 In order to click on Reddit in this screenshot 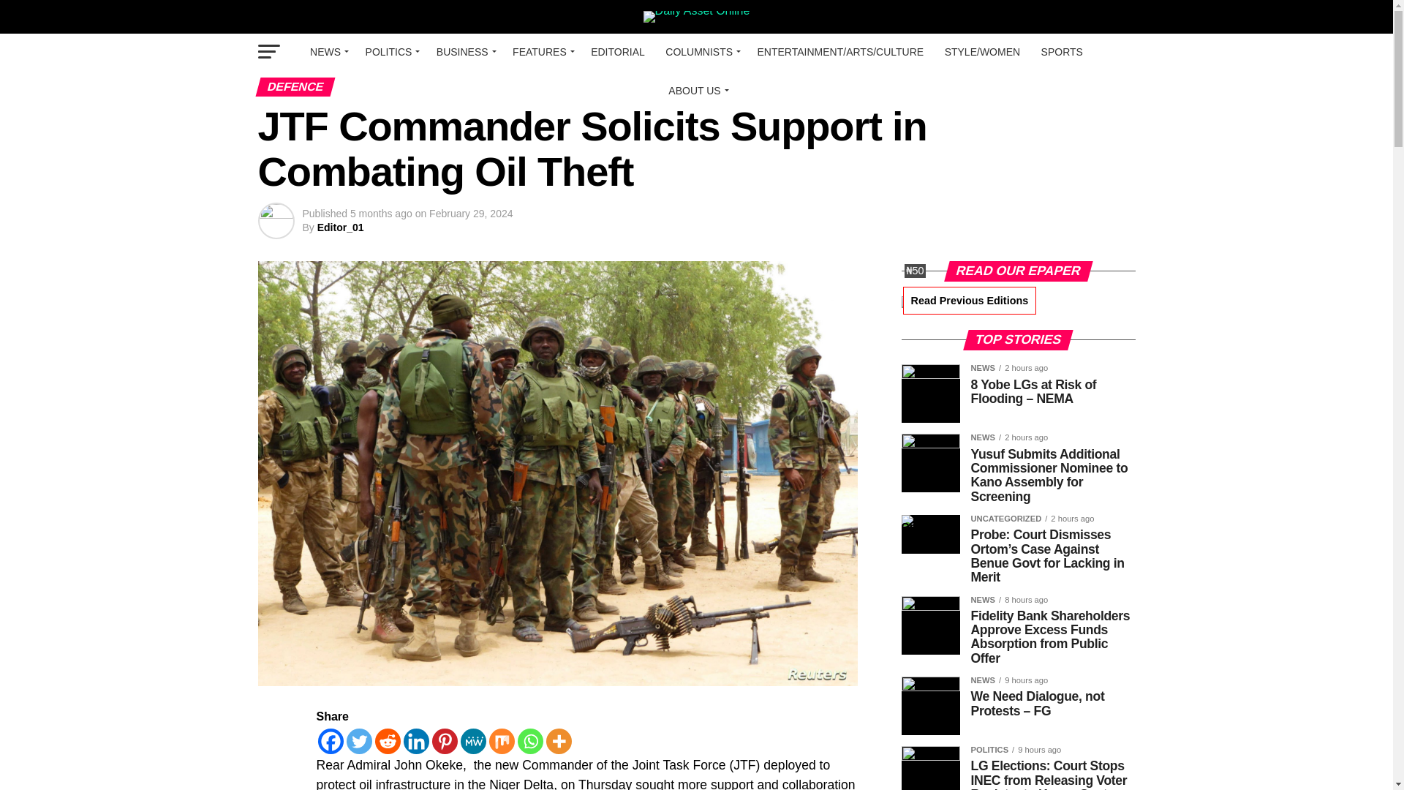, I will do `click(388, 741)`.